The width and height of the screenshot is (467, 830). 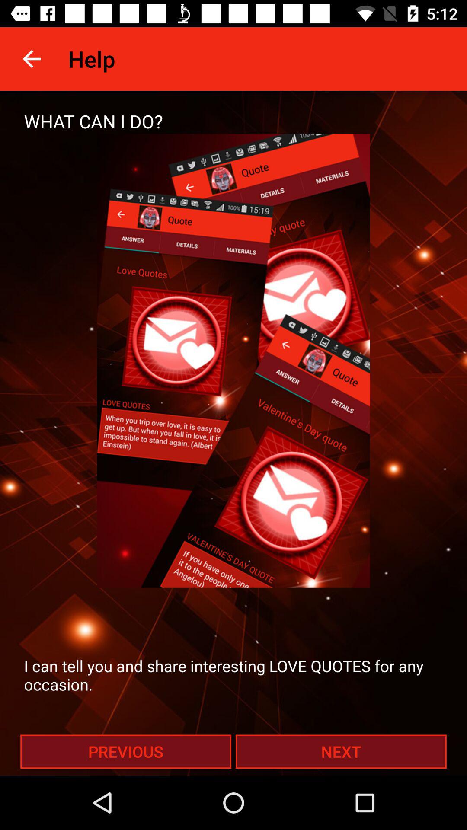 What do you see at coordinates (125, 751) in the screenshot?
I see `tap the icon next to next item` at bounding box center [125, 751].